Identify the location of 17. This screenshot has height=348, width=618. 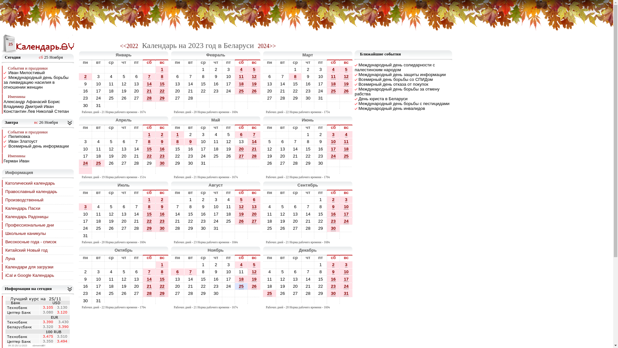
(203, 149).